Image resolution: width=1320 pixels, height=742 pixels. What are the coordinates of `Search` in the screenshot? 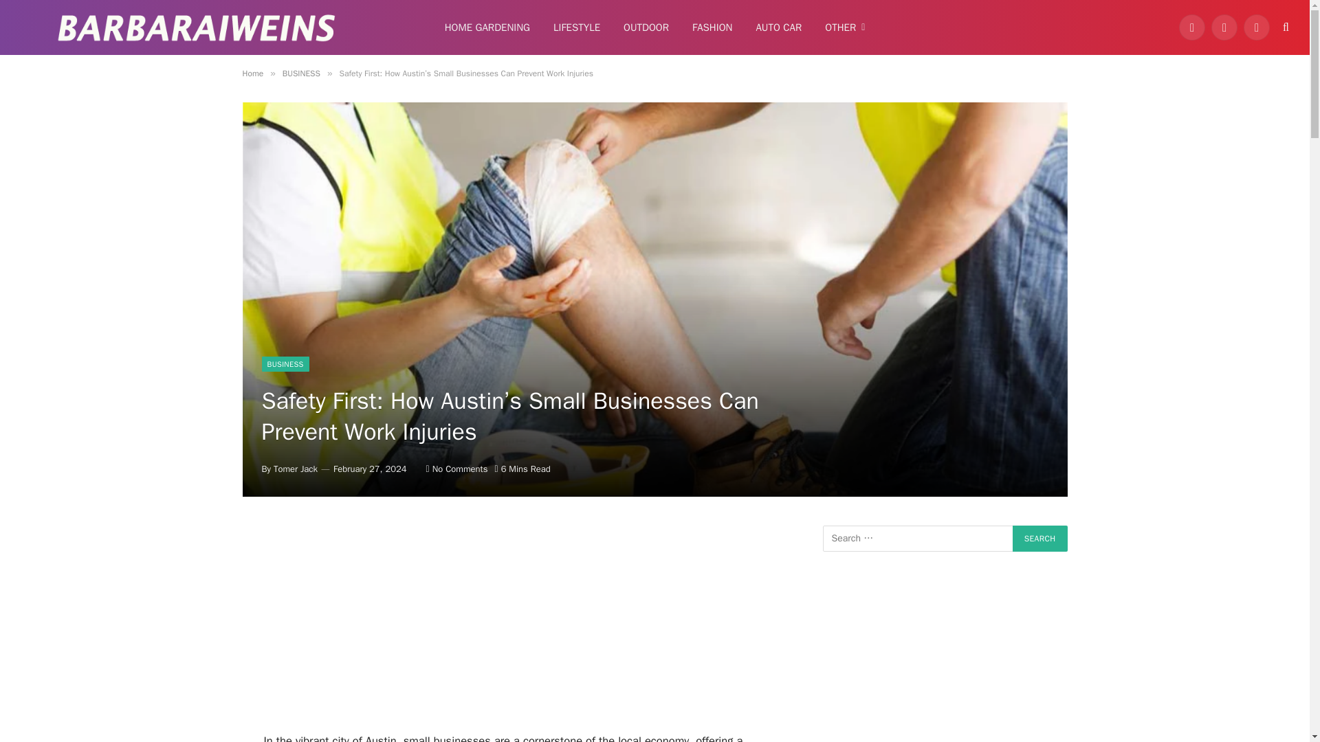 It's located at (1039, 539).